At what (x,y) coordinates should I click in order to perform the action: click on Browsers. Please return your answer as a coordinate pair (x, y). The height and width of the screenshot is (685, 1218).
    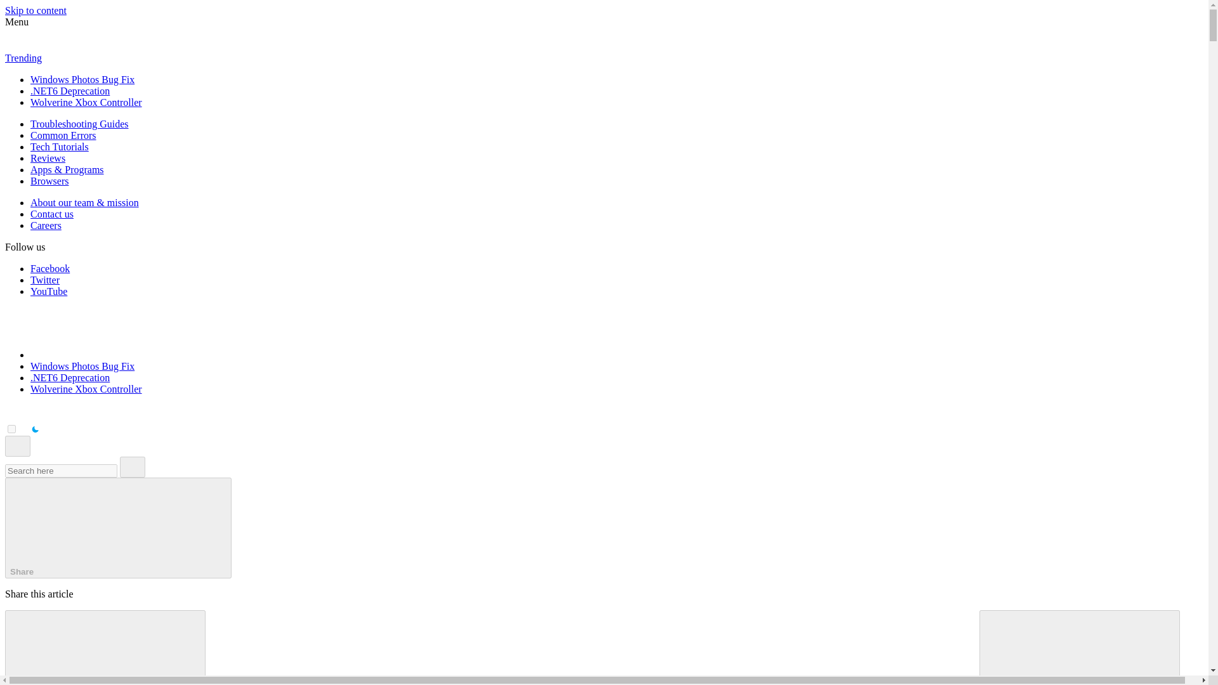
    Looking at the image, I should click on (49, 180).